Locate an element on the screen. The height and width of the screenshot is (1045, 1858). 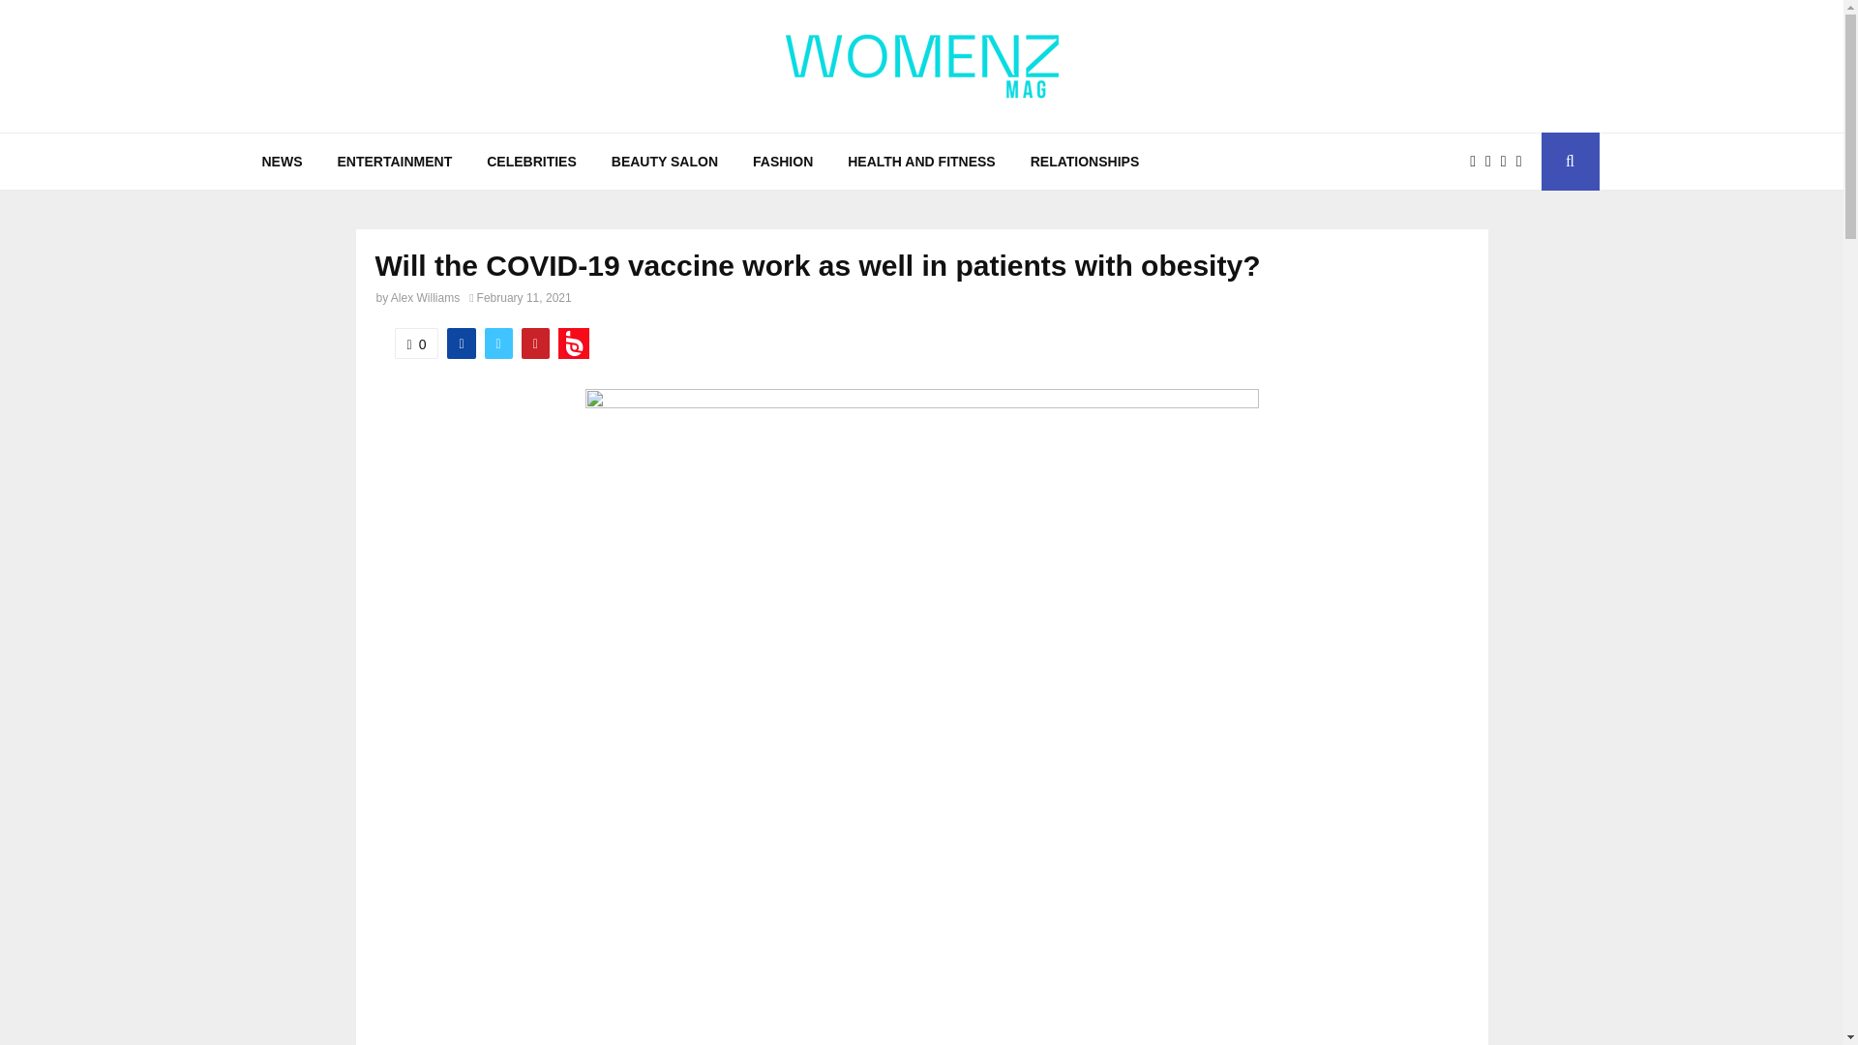
Like is located at coordinates (416, 343).